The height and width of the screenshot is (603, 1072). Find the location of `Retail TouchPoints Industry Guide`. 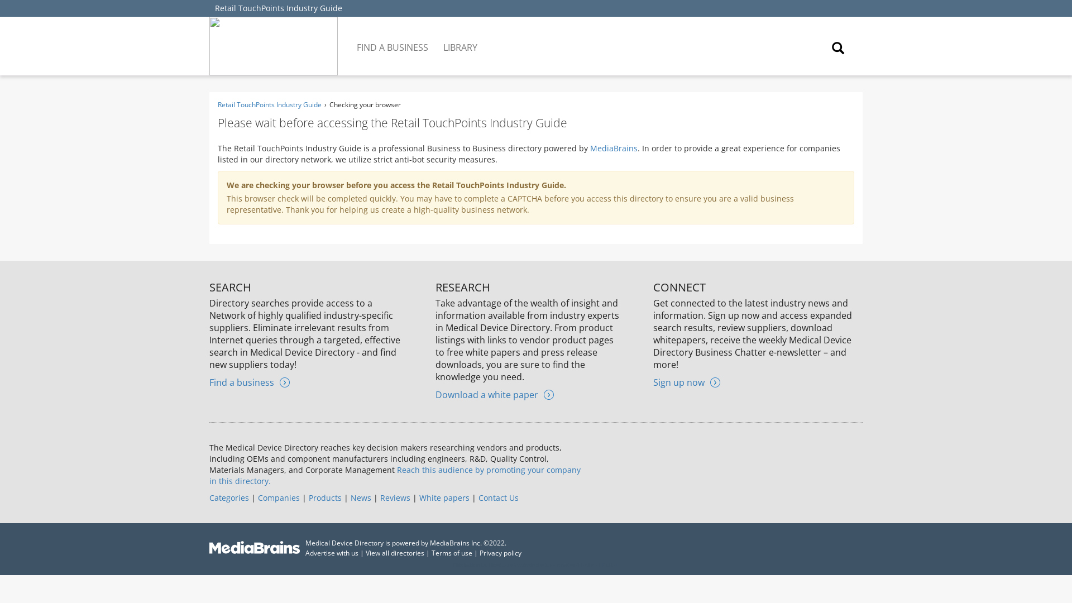

Retail TouchPoints Industry Guide is located at coordinates (269, 104).